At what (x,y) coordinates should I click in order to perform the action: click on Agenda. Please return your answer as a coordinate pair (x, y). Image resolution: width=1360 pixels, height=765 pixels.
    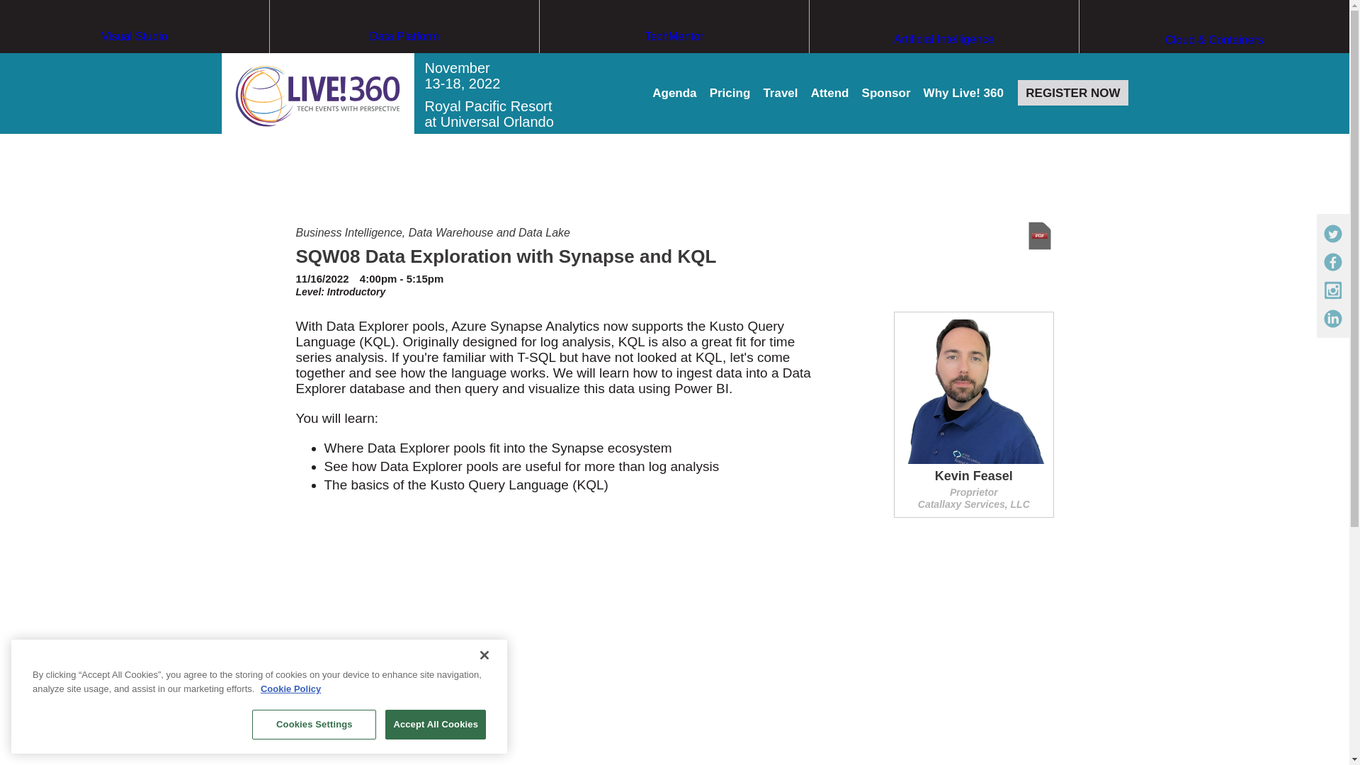
    Looking at the image, I should click on (674, 93).